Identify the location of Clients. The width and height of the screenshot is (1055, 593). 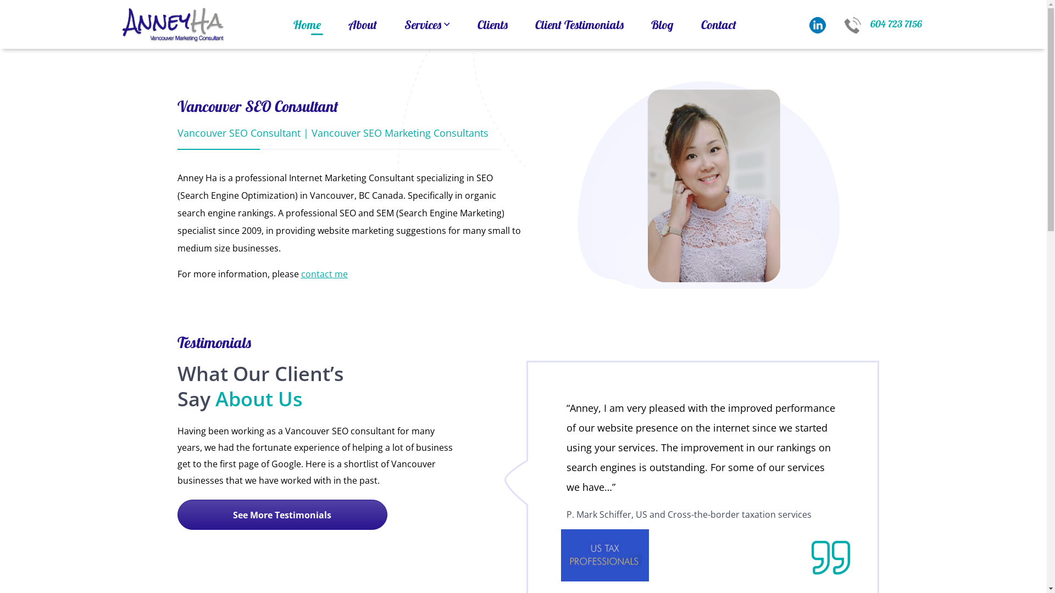
(492, 25).